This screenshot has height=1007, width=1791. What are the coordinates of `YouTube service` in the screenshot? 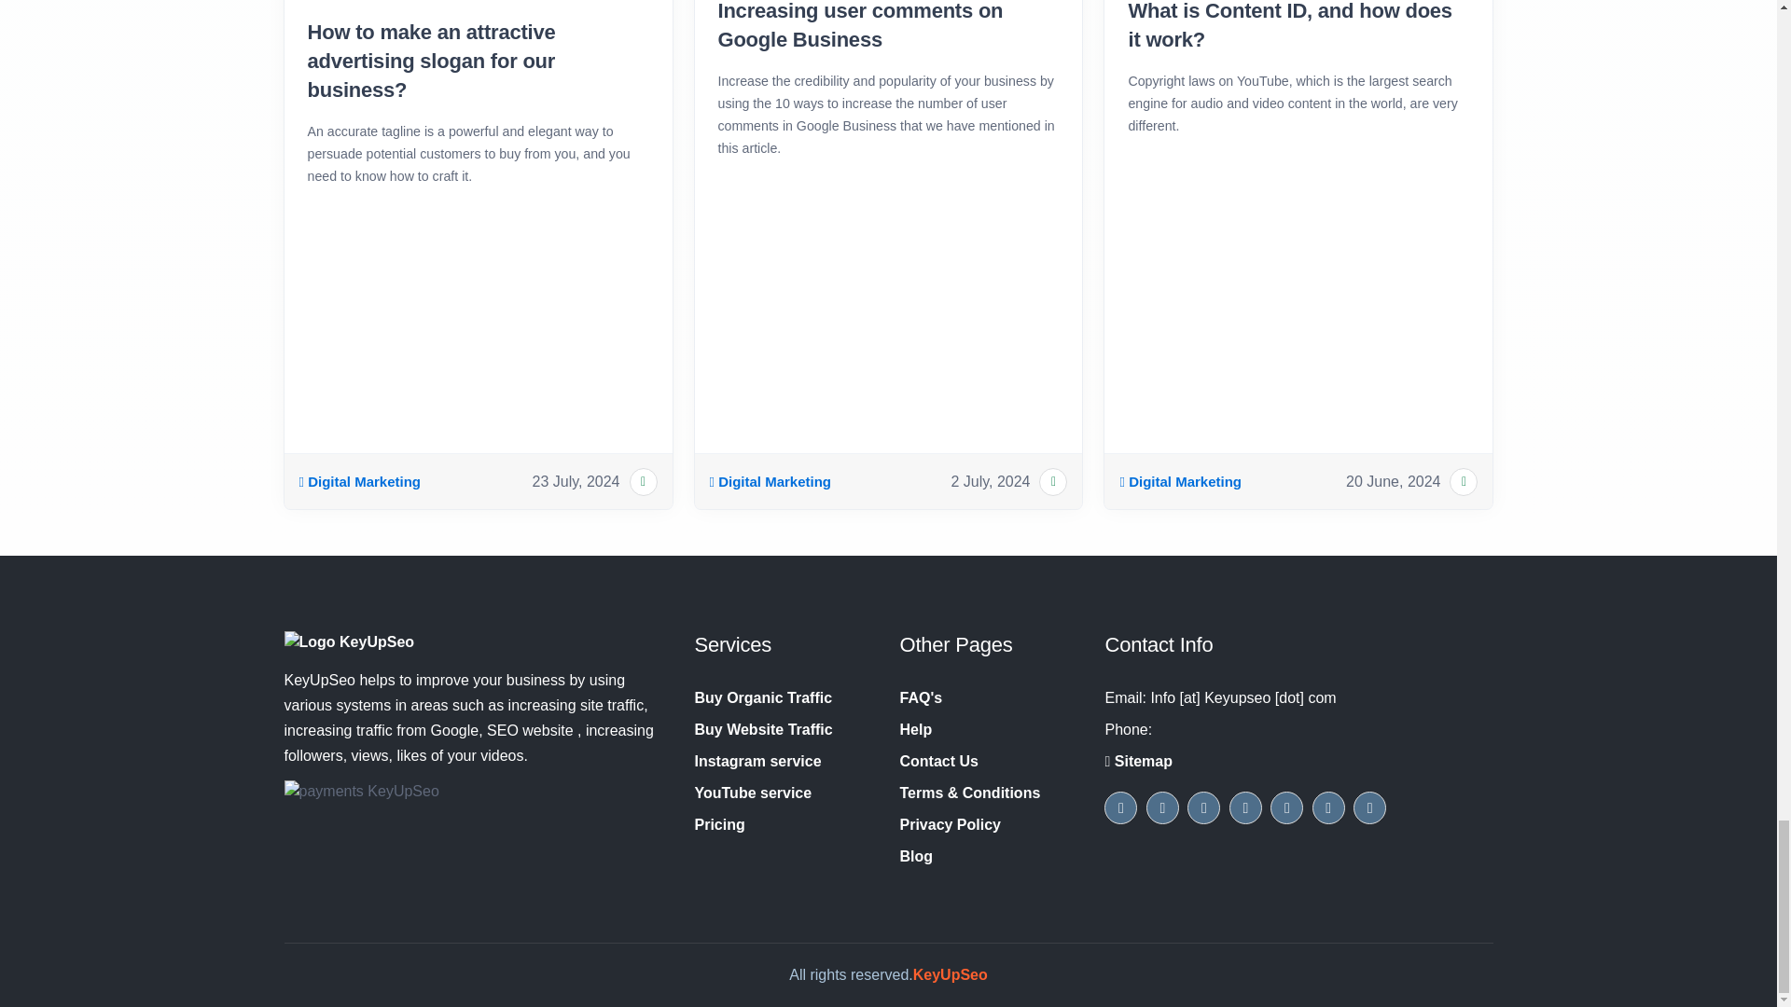 It's located at (752, 793).